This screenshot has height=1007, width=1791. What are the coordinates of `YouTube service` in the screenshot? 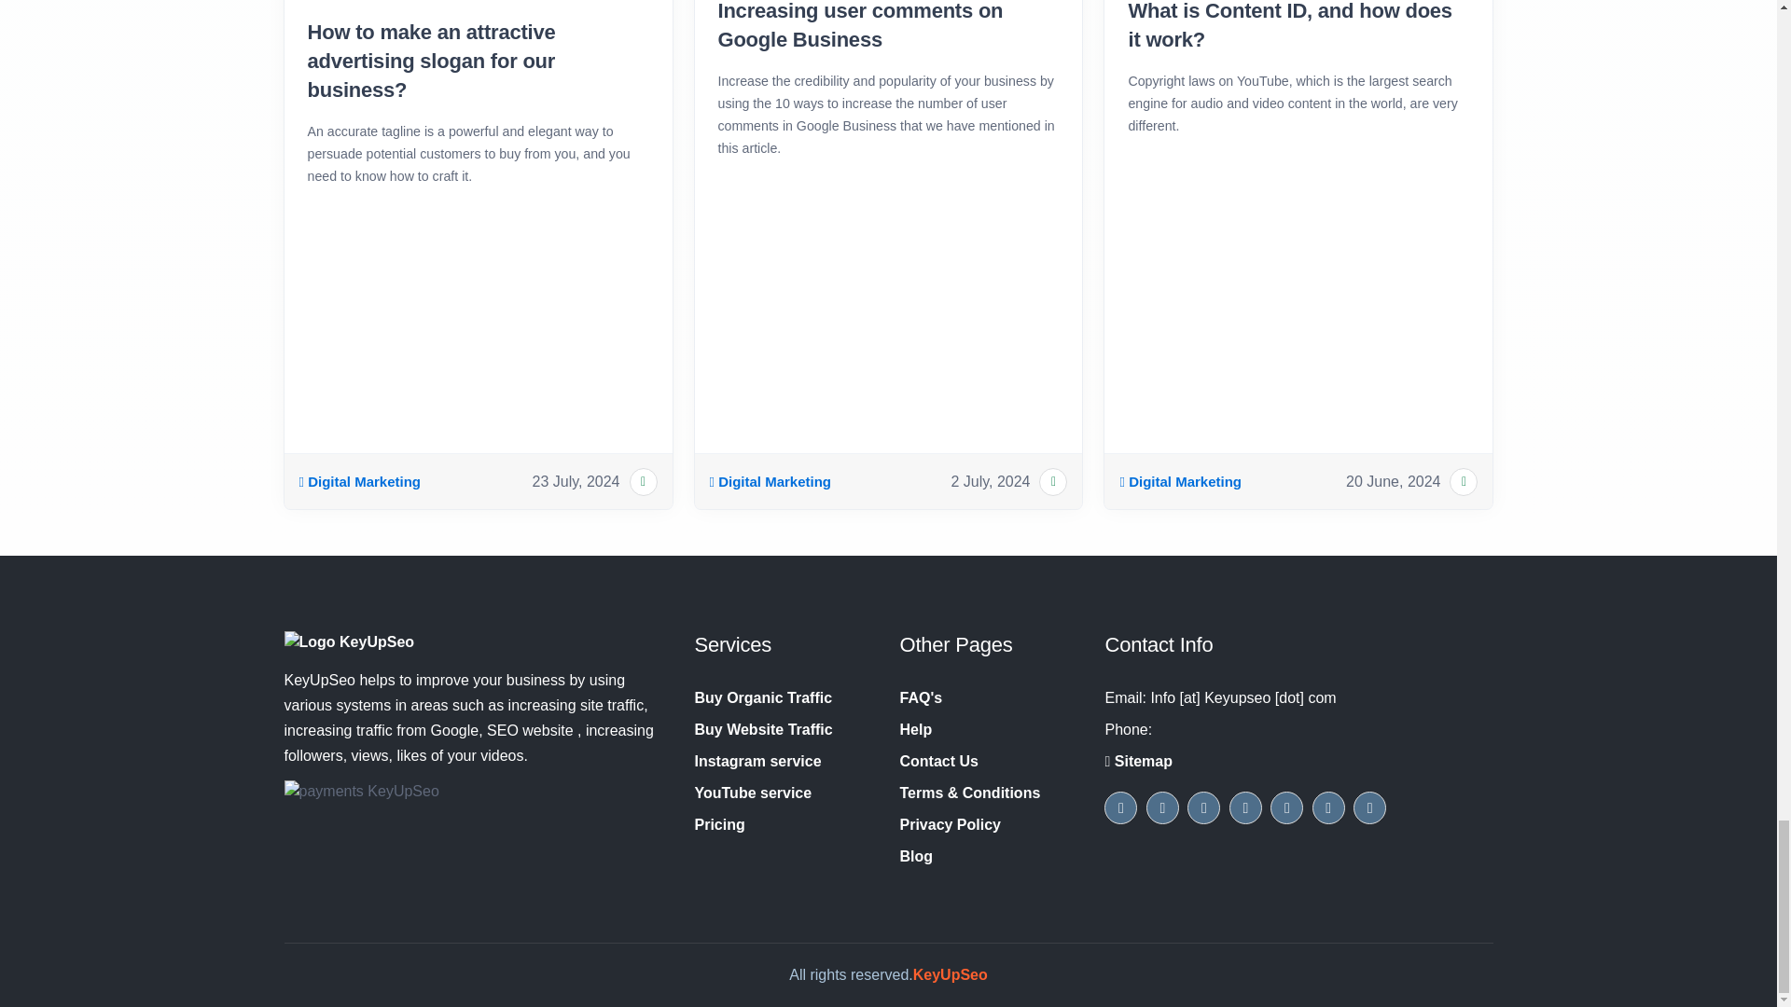 It's located at (752, 793).